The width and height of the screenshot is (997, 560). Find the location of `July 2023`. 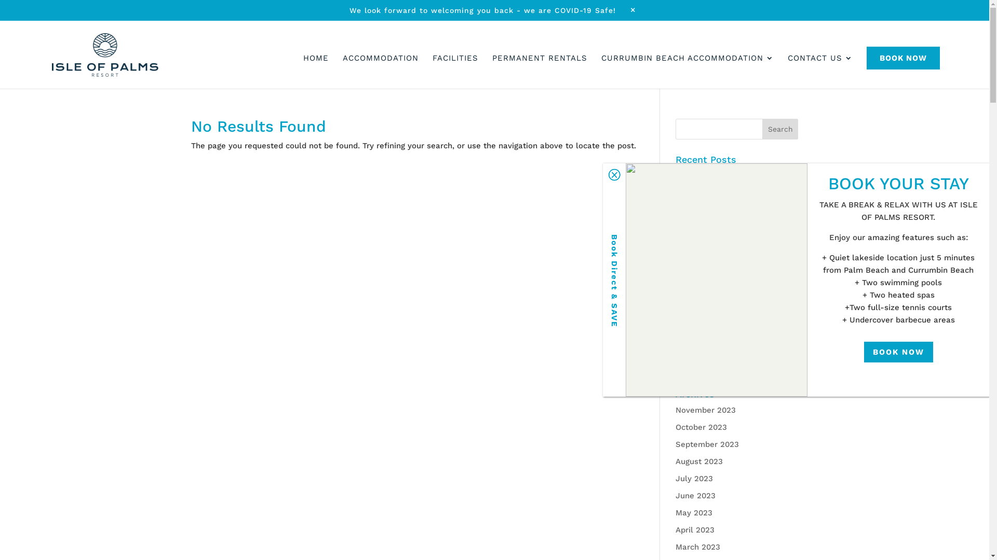

July 2023 is located at coordinates (694, 479).